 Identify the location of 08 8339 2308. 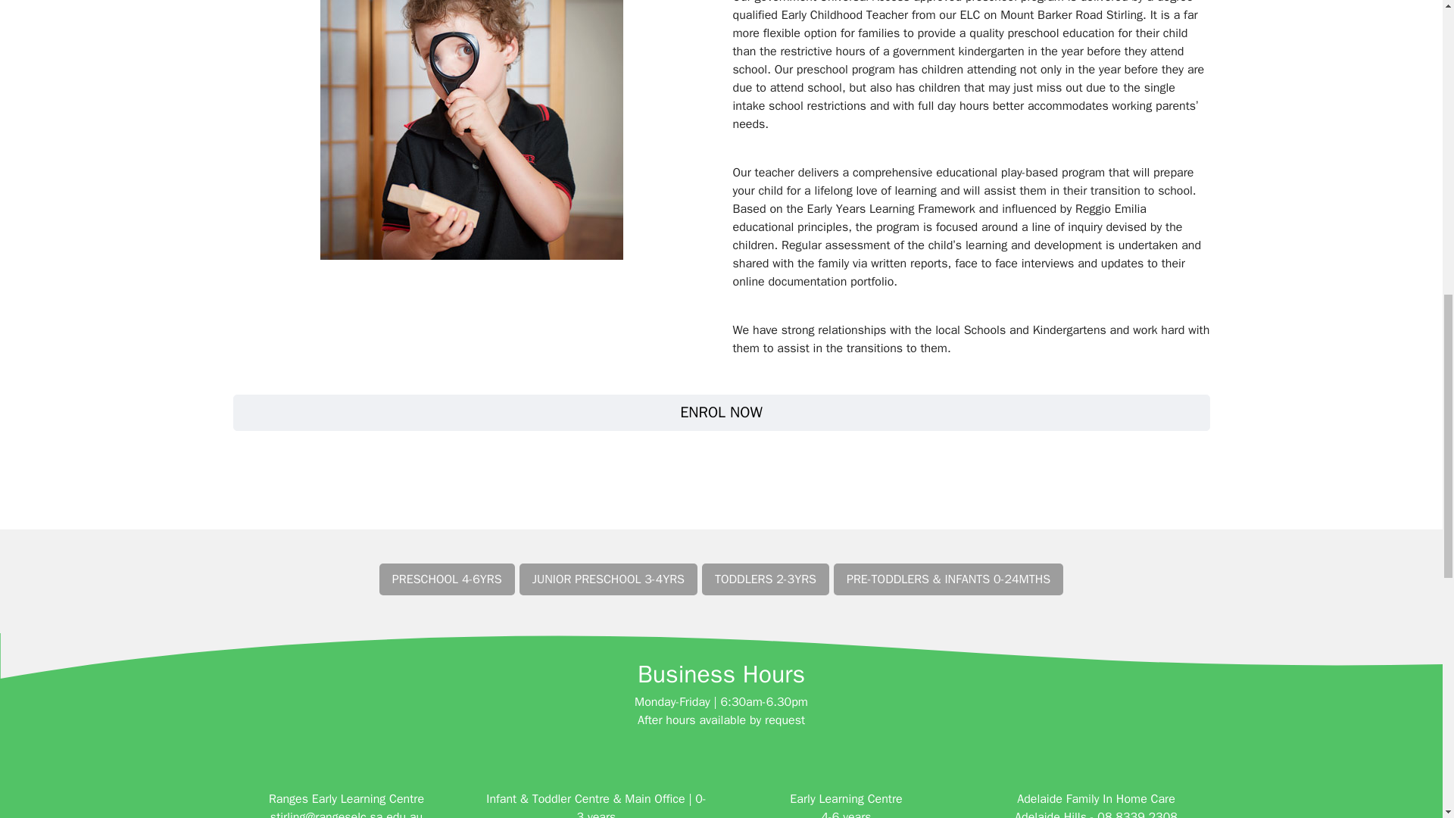
(1137, 813).